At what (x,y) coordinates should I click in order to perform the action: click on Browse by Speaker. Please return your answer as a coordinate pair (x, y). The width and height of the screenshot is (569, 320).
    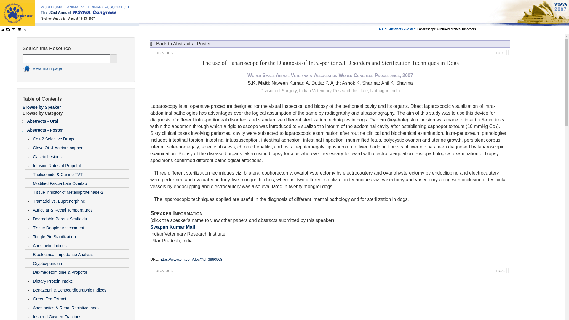
    Looking at the image, I should click on (41, 107).